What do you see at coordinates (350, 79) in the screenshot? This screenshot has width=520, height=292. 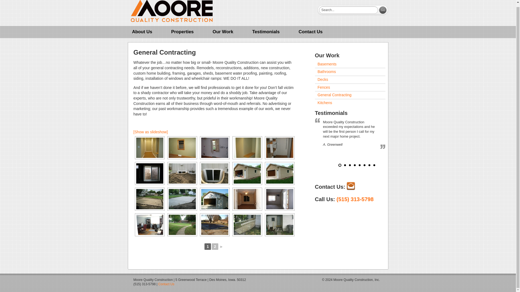 I see `Decks` at bounding box center [350, 79].